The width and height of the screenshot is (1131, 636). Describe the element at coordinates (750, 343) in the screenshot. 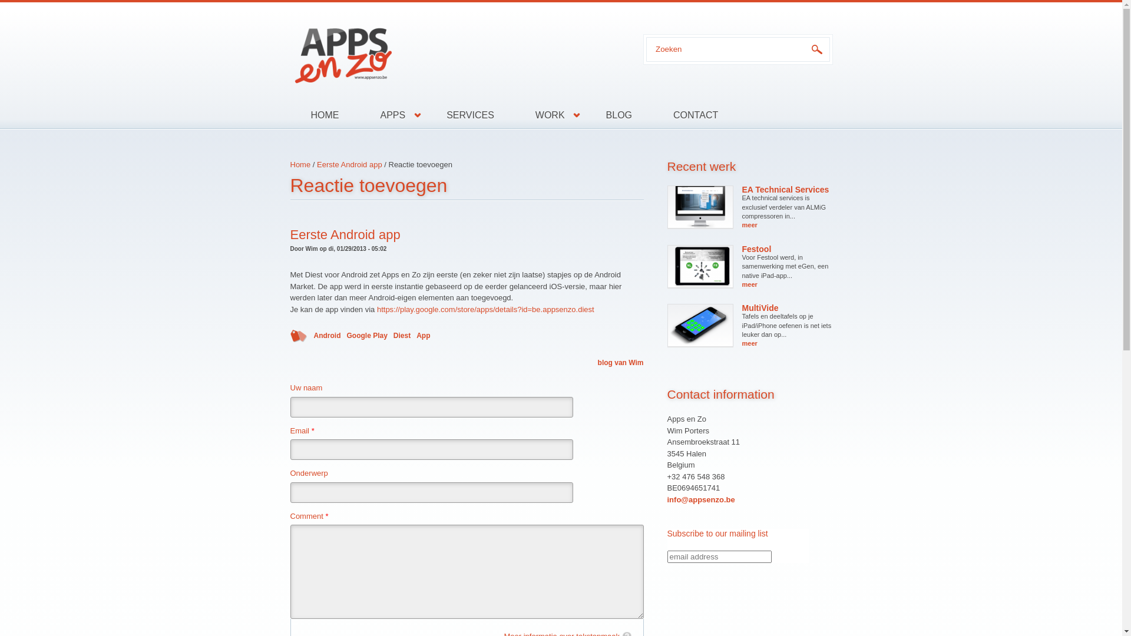

I see `meer` at that location.